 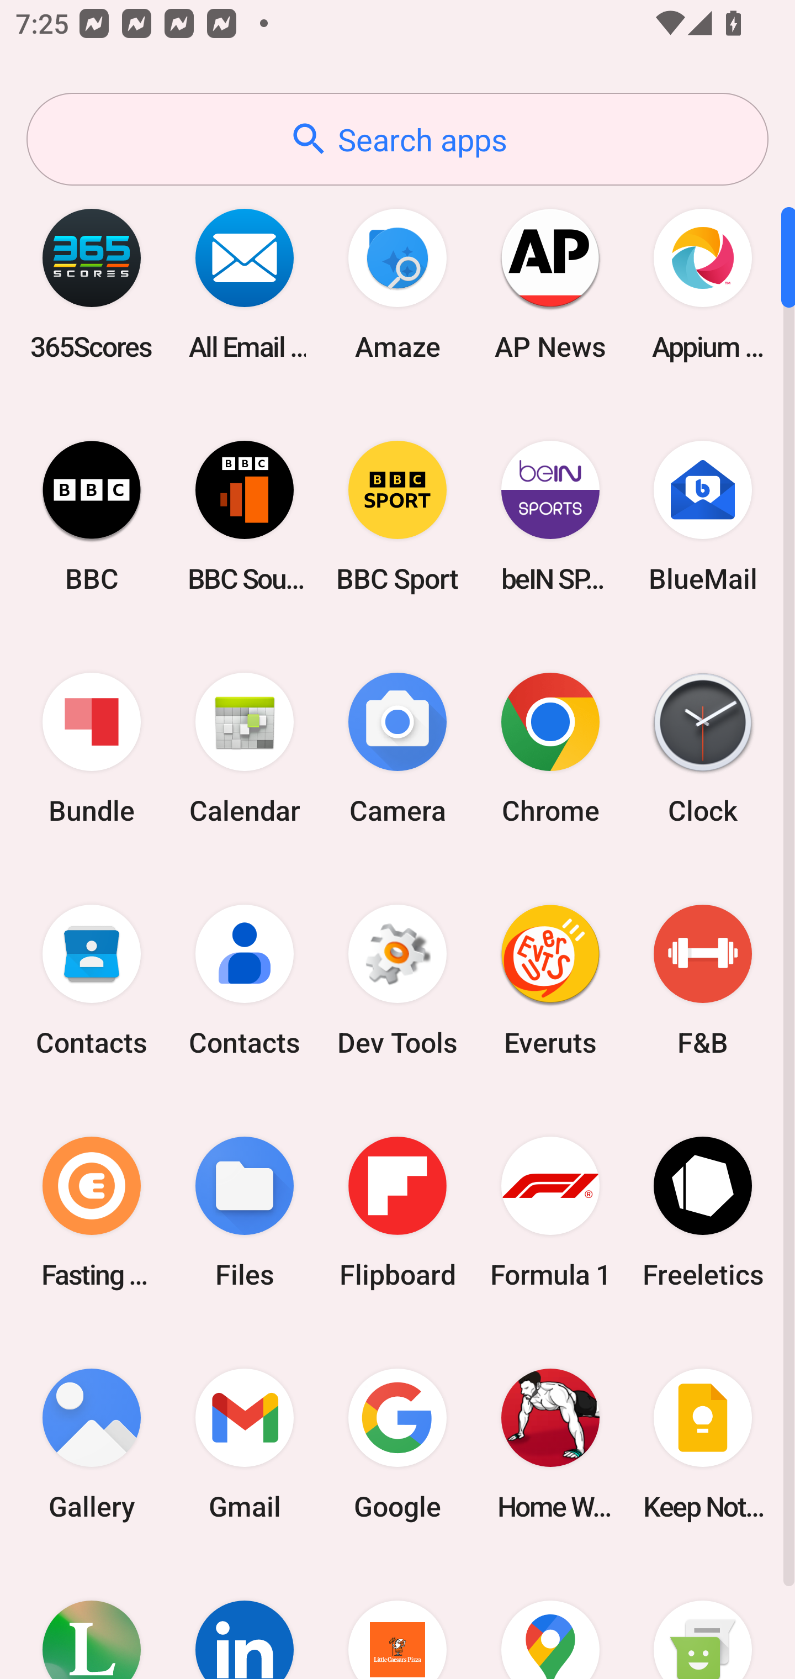 What do you see at coordinates (550, 1619) in the screenshot?
I see `Maps` at bounding box center [550, 1619].